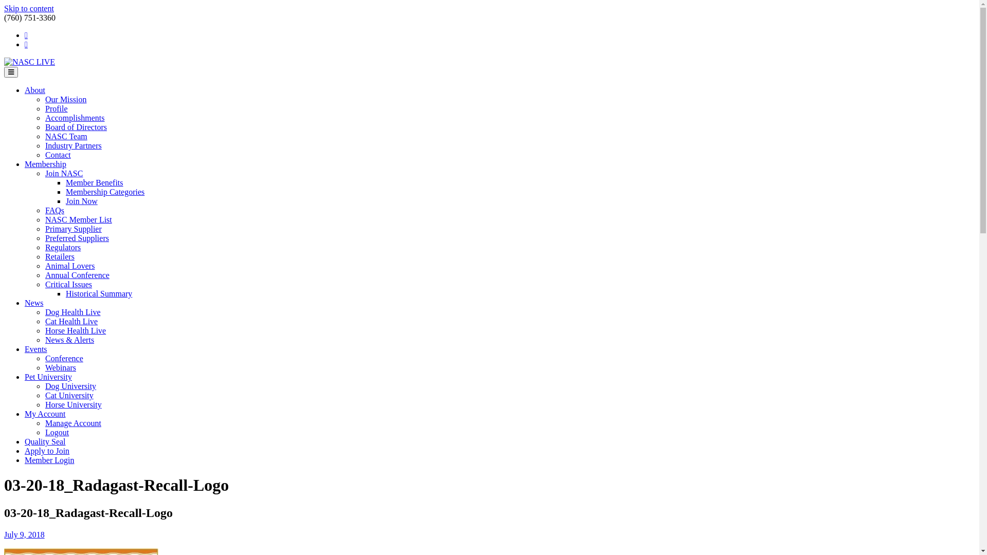 The height and width of the screenshot is (555, 987). Describe the element at coordinates (60, 257) in the screenshot. I see `Retailers` at that location.